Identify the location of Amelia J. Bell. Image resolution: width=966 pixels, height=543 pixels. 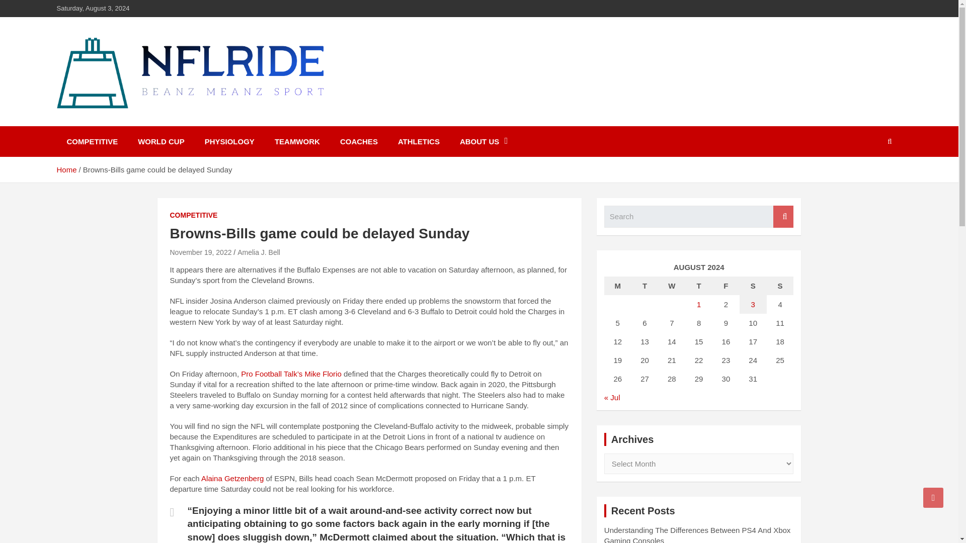
(259, 252).